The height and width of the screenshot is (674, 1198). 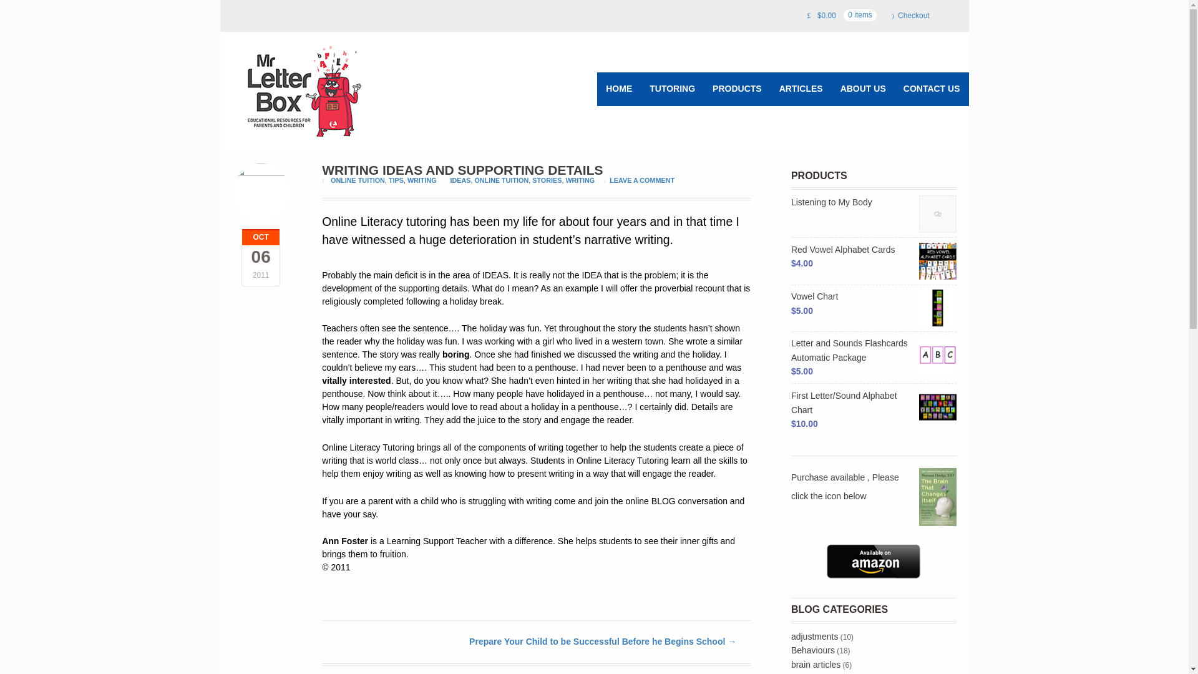 I want to click on STORIES, so click(x=547, y=180).